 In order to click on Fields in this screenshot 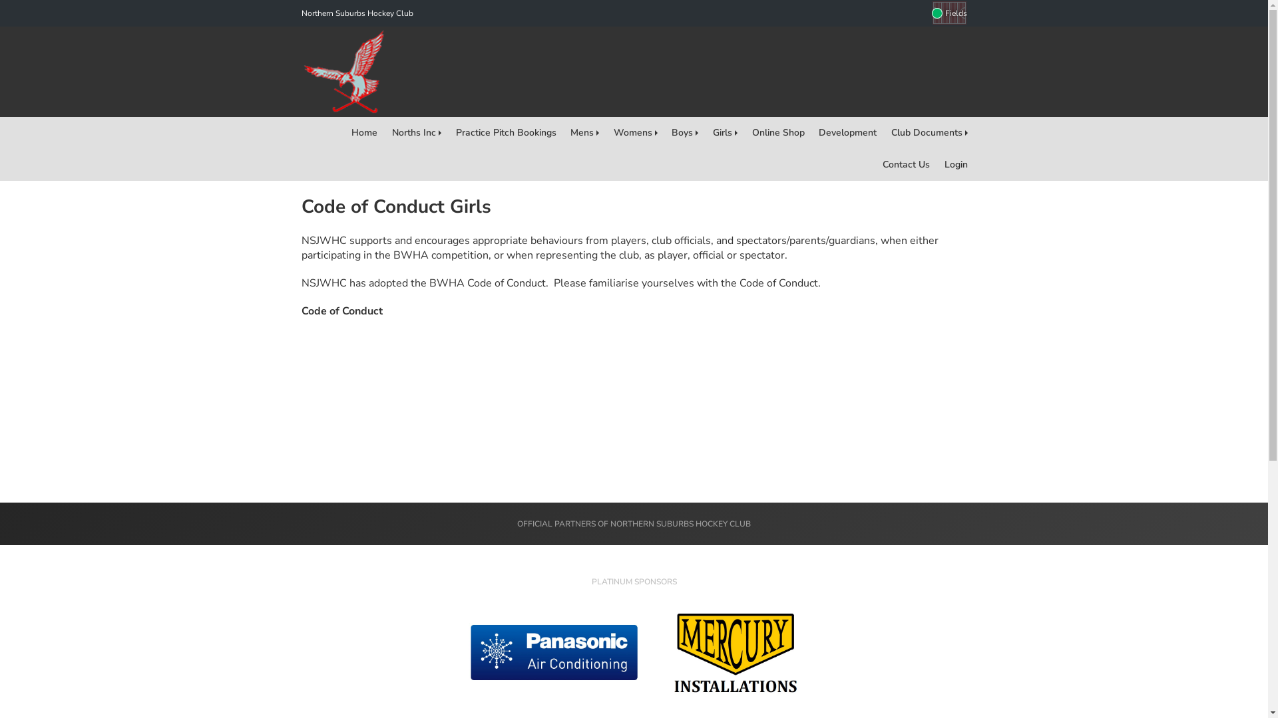, I will do `click(949, 13)`.